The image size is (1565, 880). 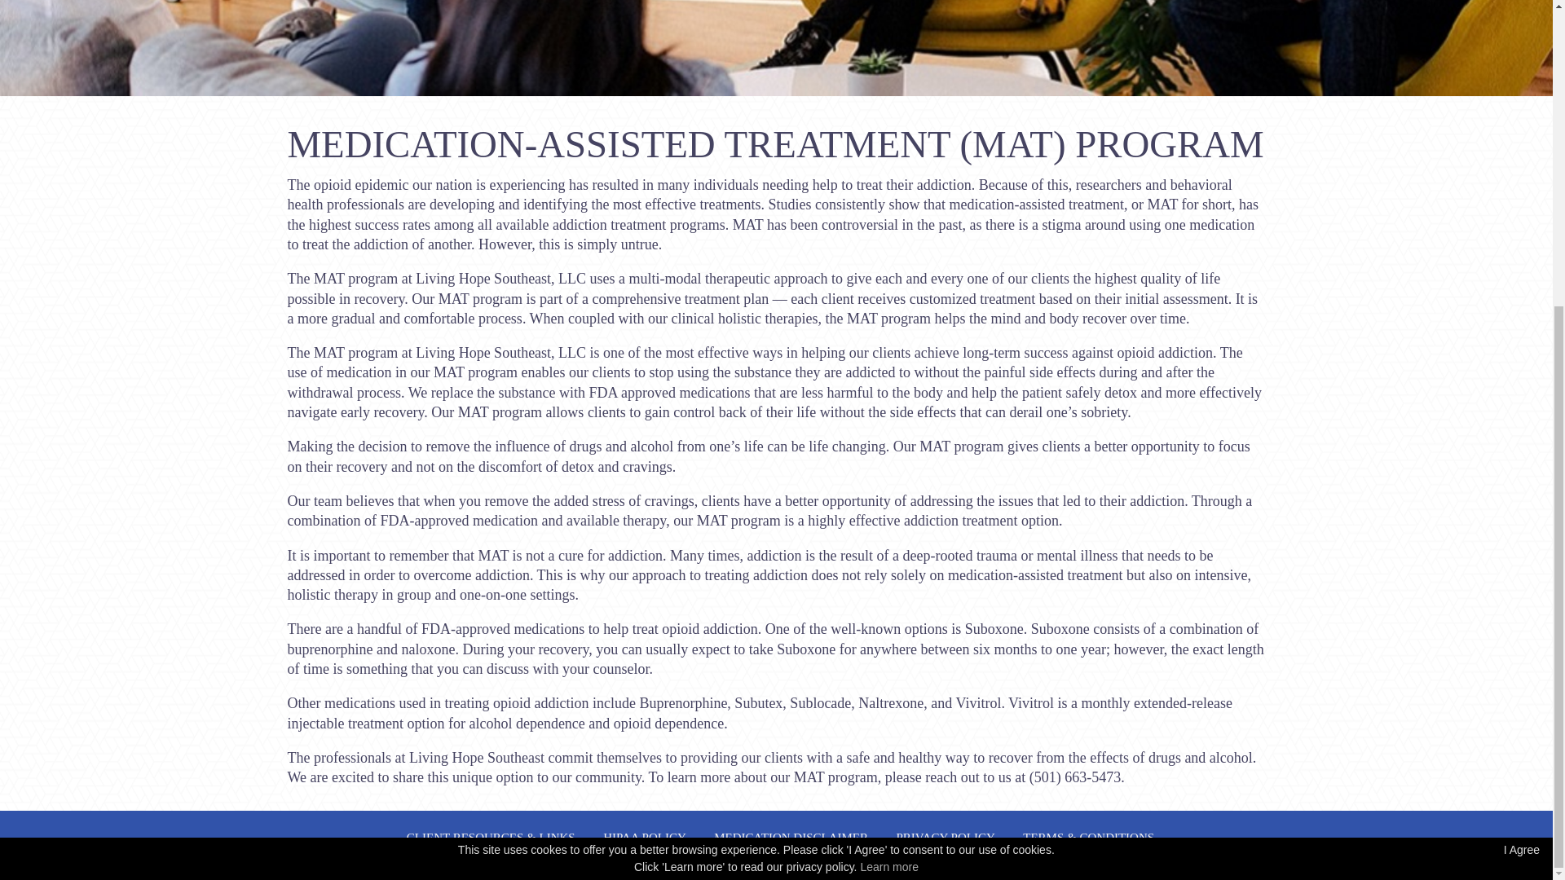 What do you see at coordinates (946, 837) in the screenshot?
I see `PRIVACY POLICY` at bounding box center [946, 837].